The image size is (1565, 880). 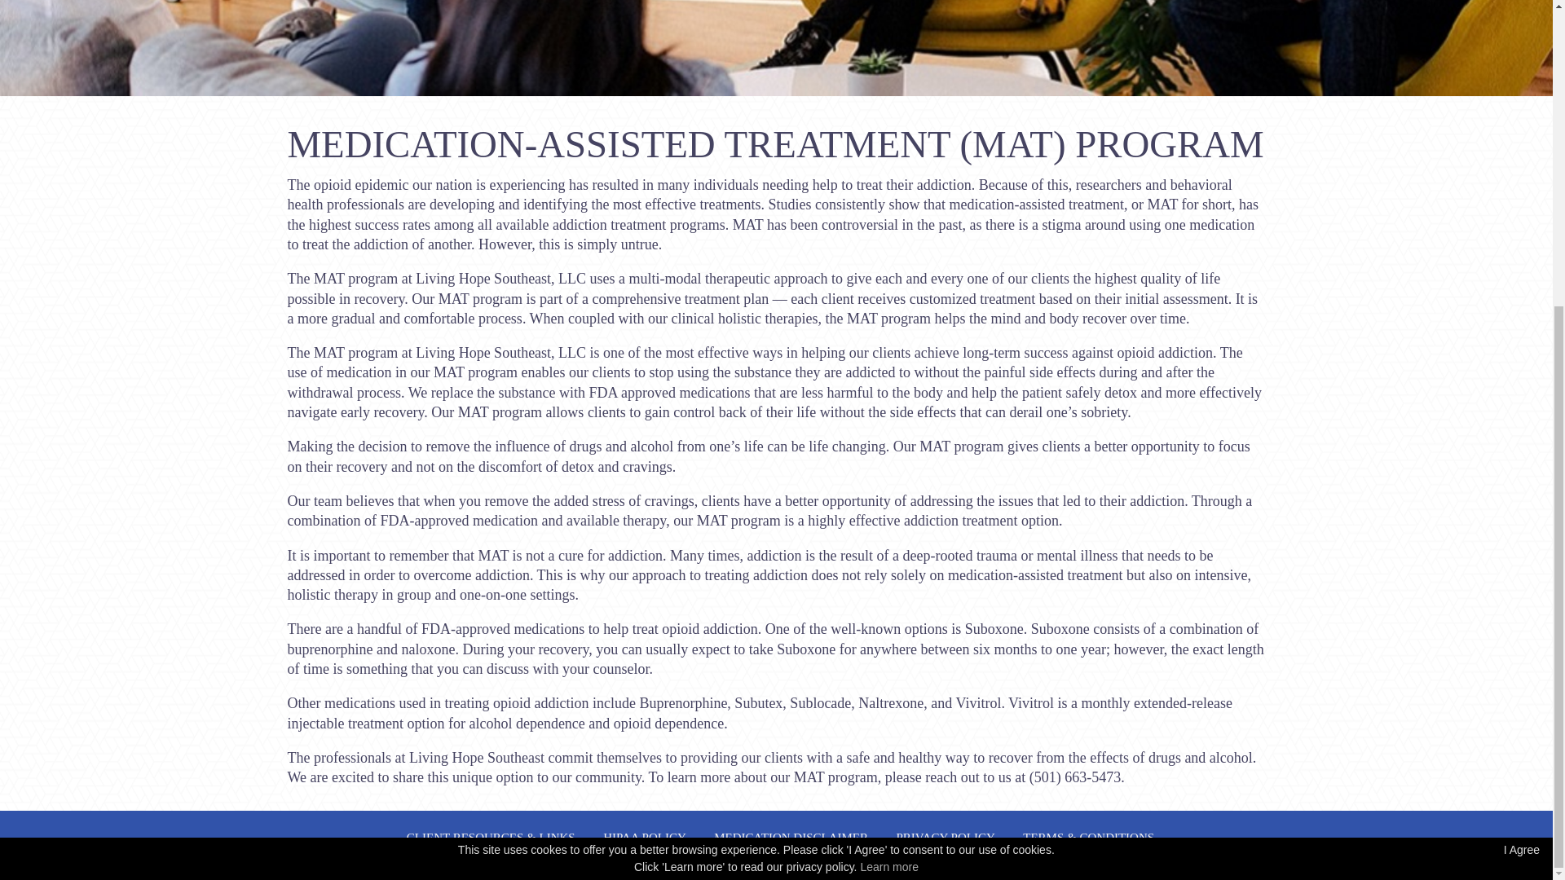 What do you see at coordinates (946, 837) in the screenshot?
I see `PRIVACY POLICY` at bounding box center [946, 837].